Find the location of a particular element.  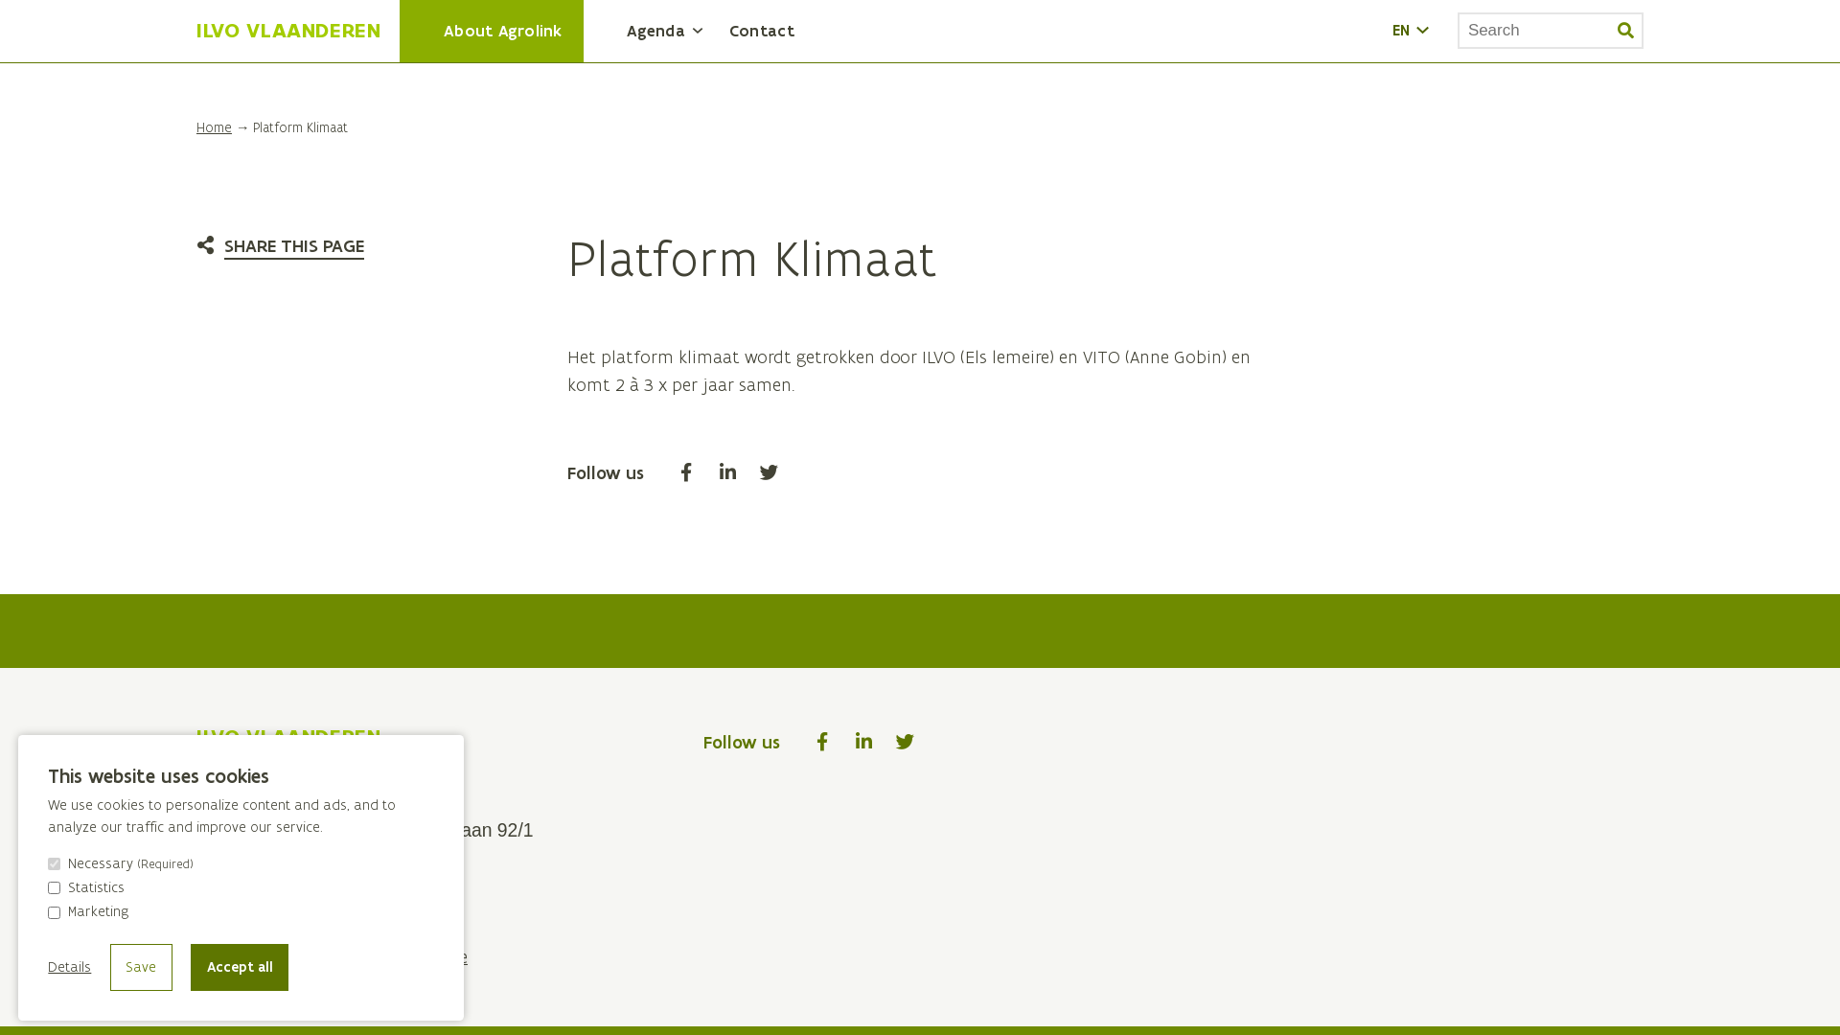

Details is located at coordinates (69, 968).